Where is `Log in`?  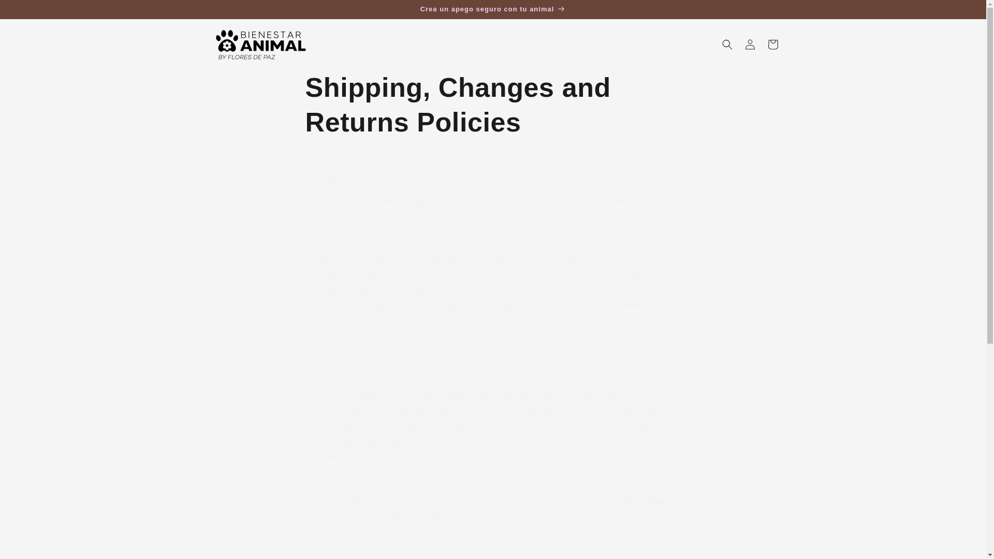 Log in is located at coordinates (750, 45).